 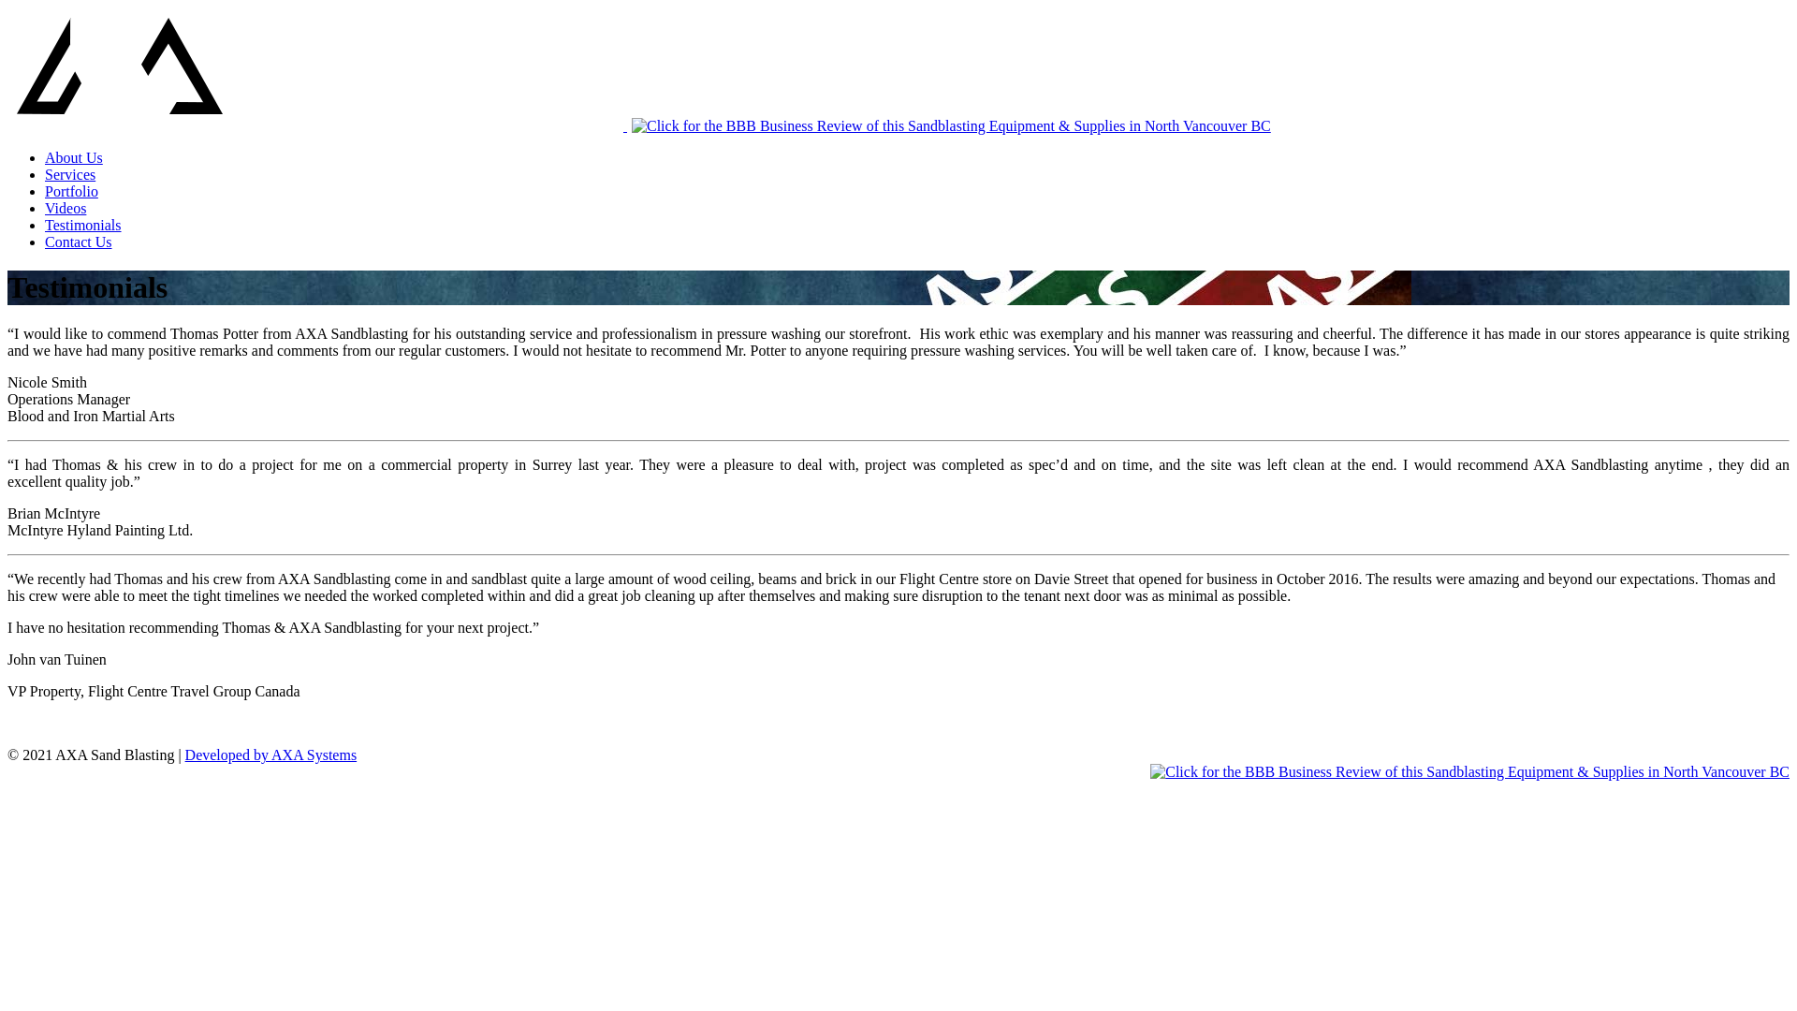 I want to click on Portfolio, so click(x=71, y=191).